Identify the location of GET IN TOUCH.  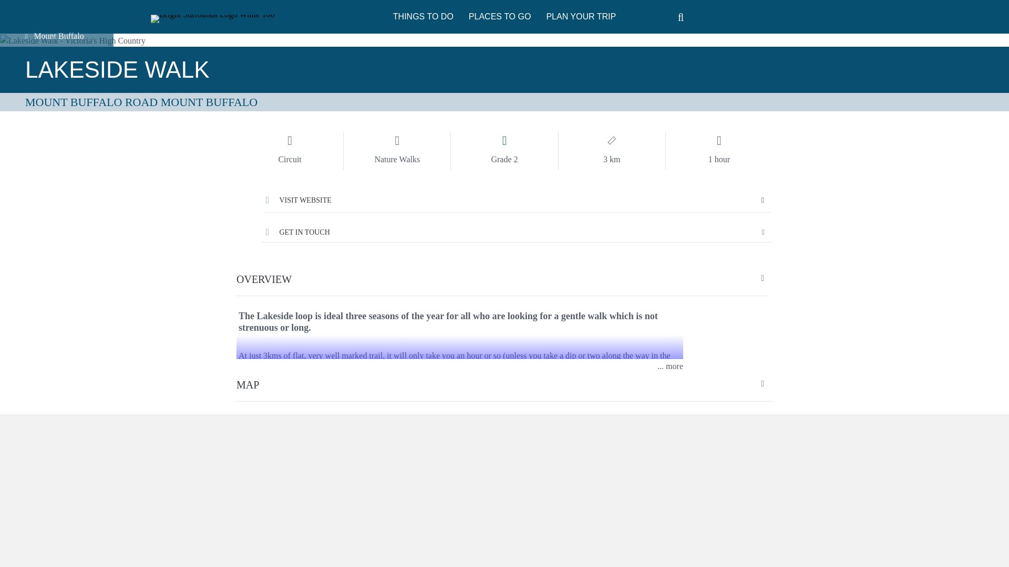
(517, 232).